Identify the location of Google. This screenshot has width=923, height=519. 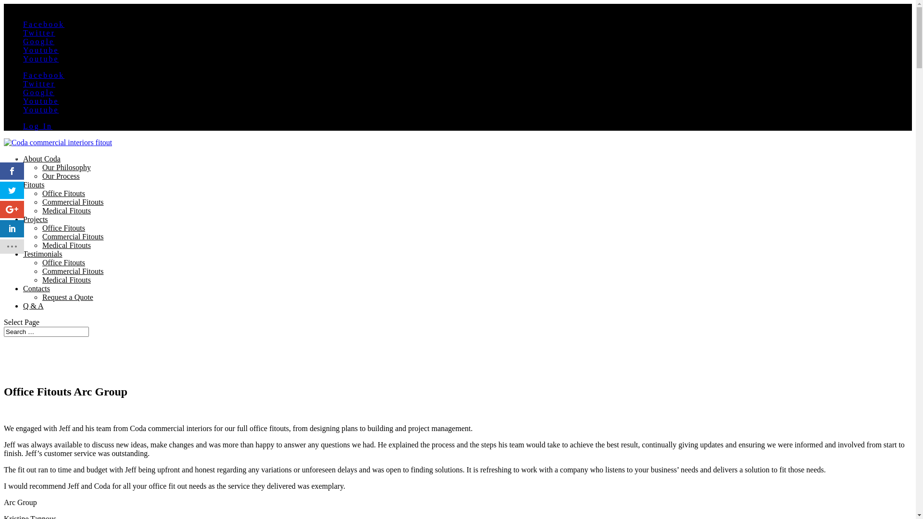
(38, 92).